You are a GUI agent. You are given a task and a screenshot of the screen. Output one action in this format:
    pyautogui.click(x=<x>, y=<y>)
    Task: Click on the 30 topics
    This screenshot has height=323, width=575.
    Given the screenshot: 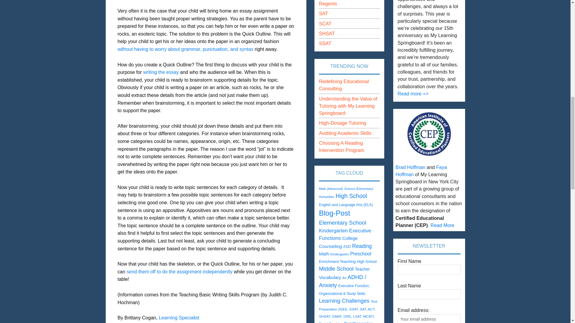 What is the action you would take?
    pyautogui.click(x=326, y=197)
    